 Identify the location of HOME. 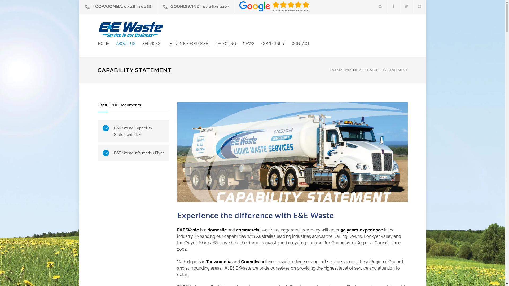
(358, 70).